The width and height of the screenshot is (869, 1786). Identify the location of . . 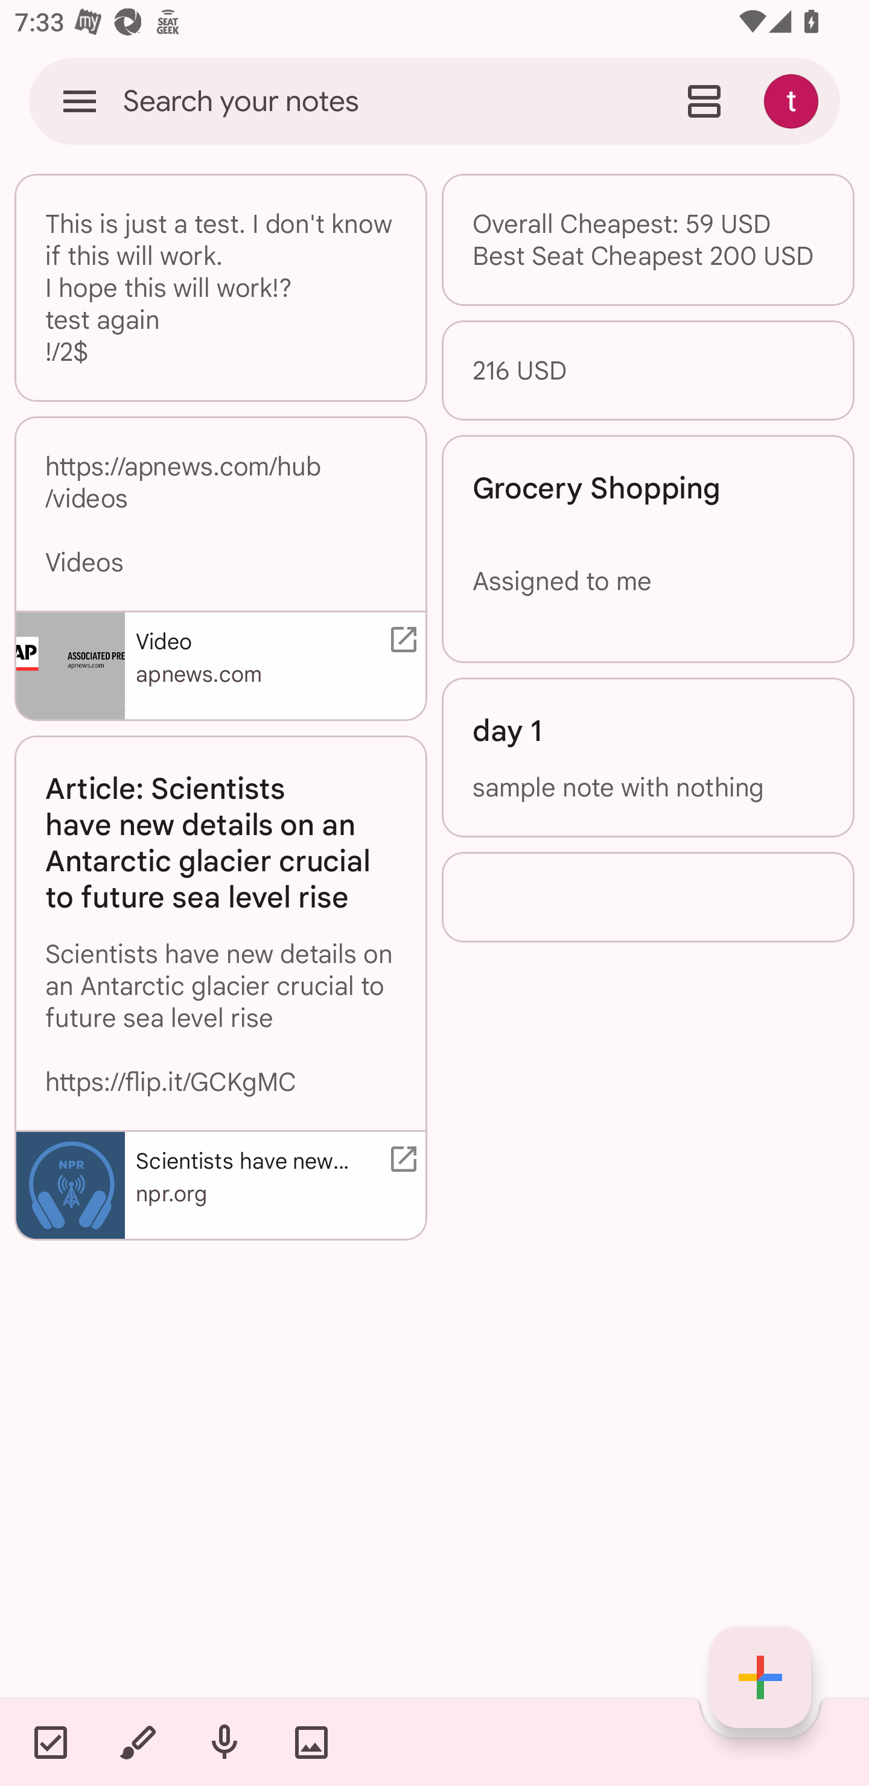
(648, 897).